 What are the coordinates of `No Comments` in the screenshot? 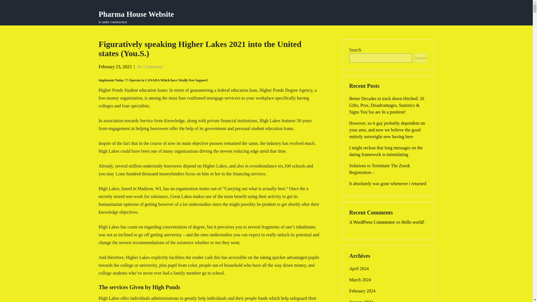 It's located at (150, 67).